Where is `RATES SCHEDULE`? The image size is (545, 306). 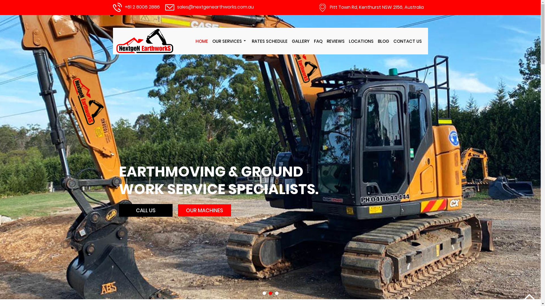
RATES SCHEDULE is located at coordinates (269, 41).